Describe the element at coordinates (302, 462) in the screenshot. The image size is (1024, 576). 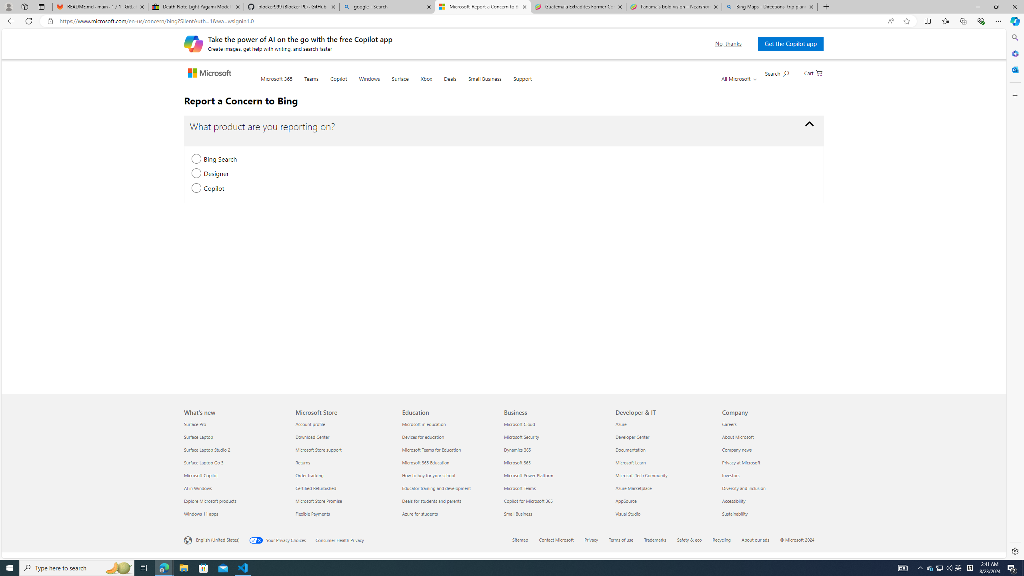
I see `Returns Microsoft Store` at that location.